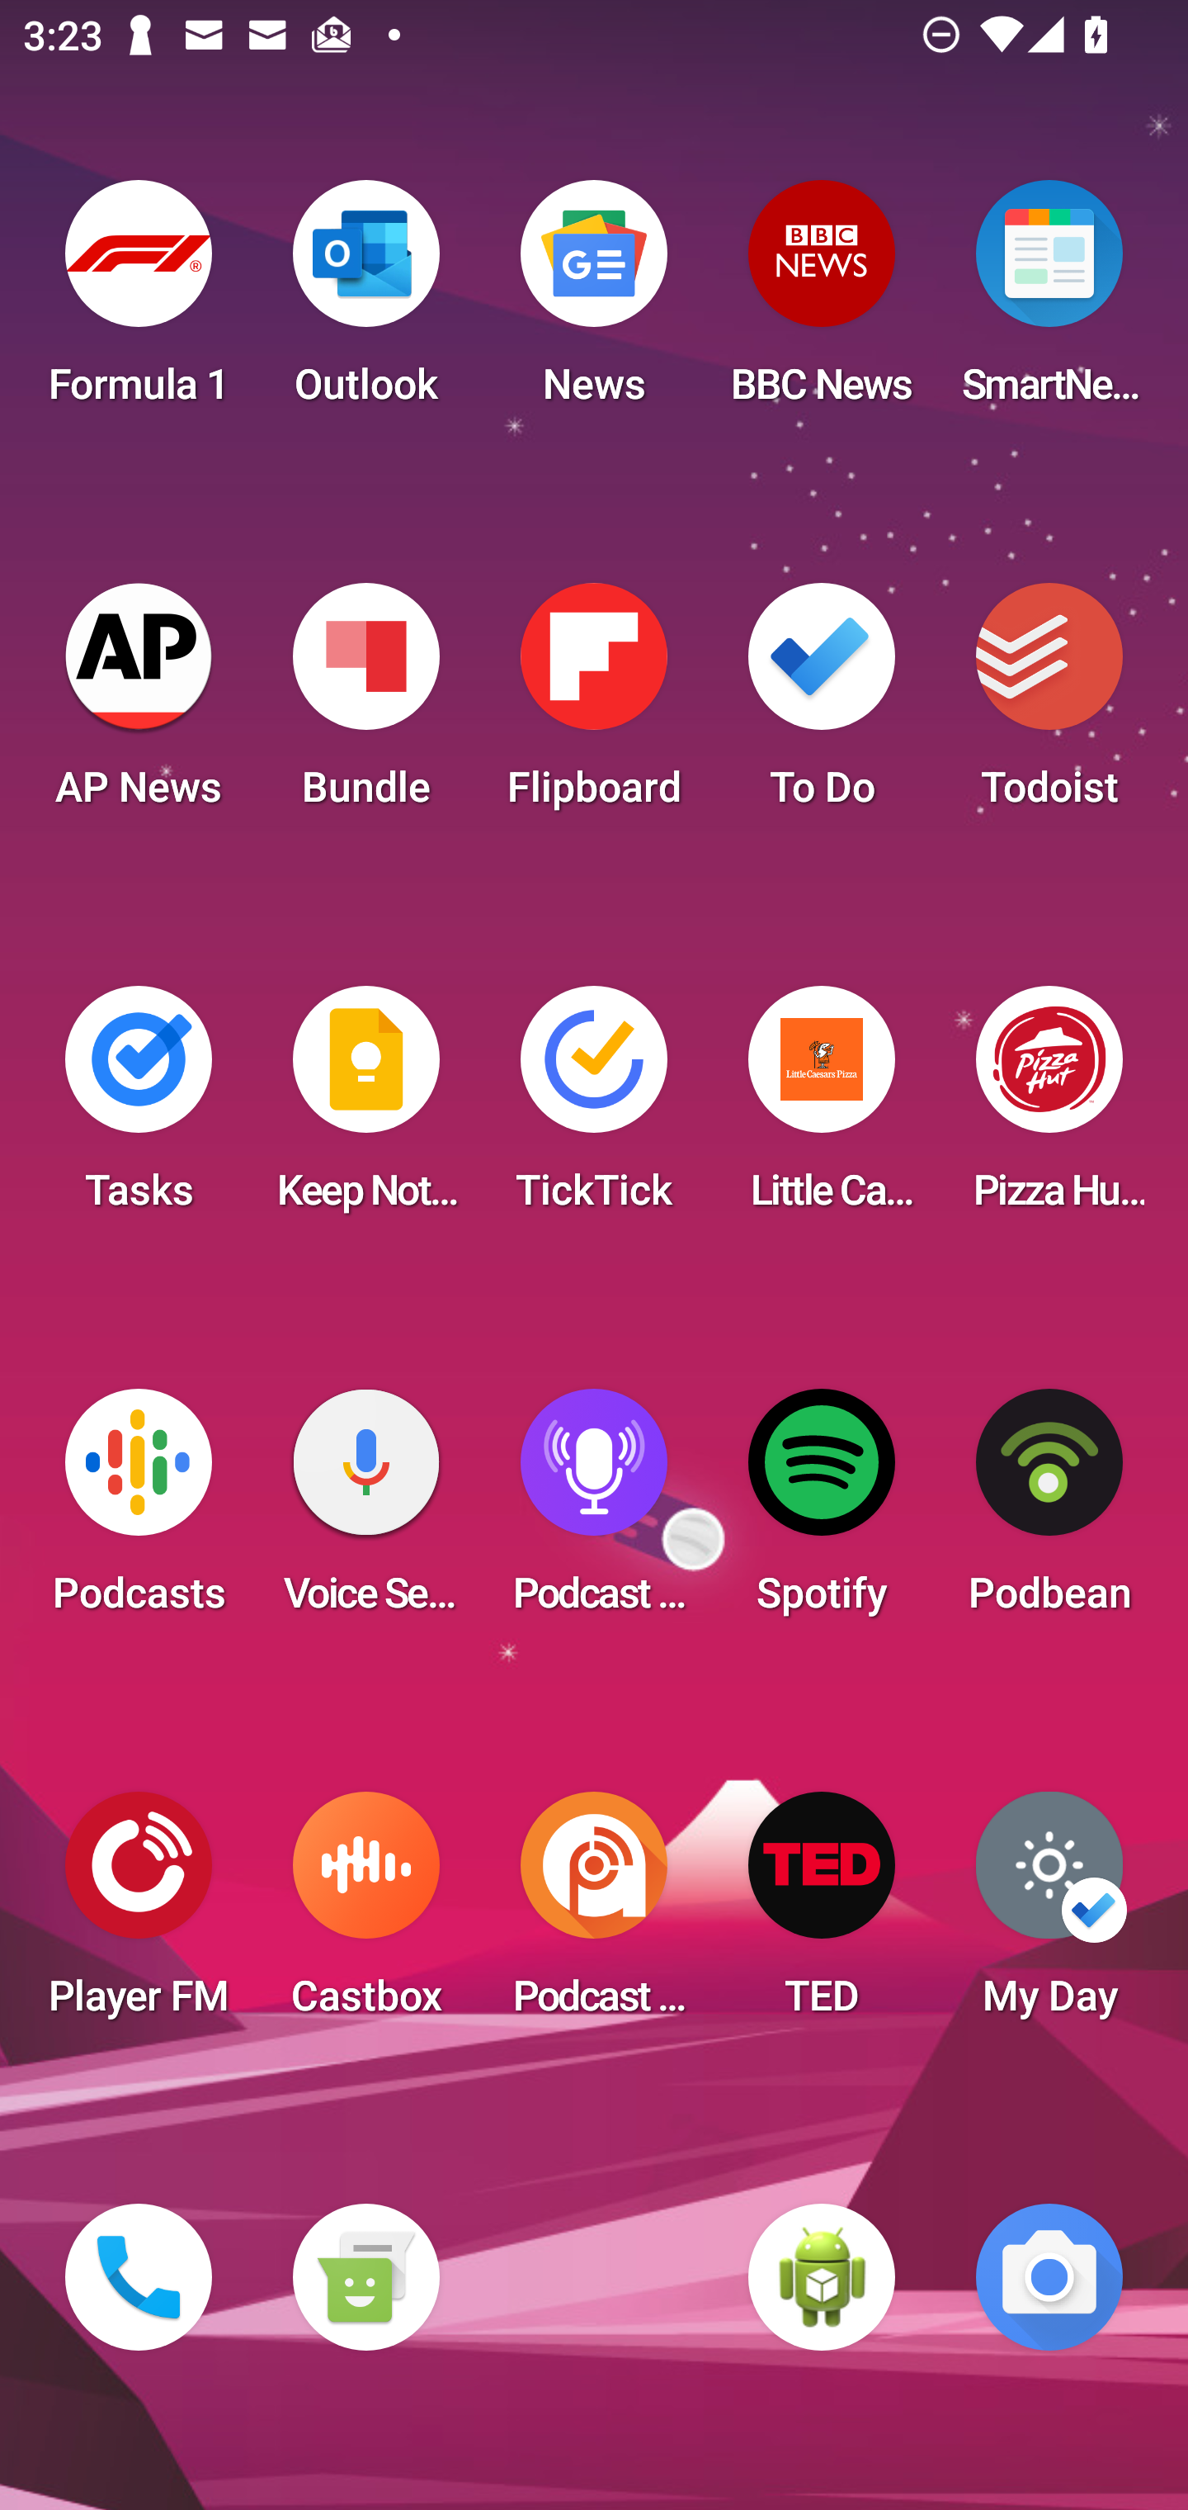 The width and height of the screenshot is (1188, 2510). What do you see at coordinates (594, 1108) in the screenshot?
I see `TickTick` at bounding box center [594, 1108].